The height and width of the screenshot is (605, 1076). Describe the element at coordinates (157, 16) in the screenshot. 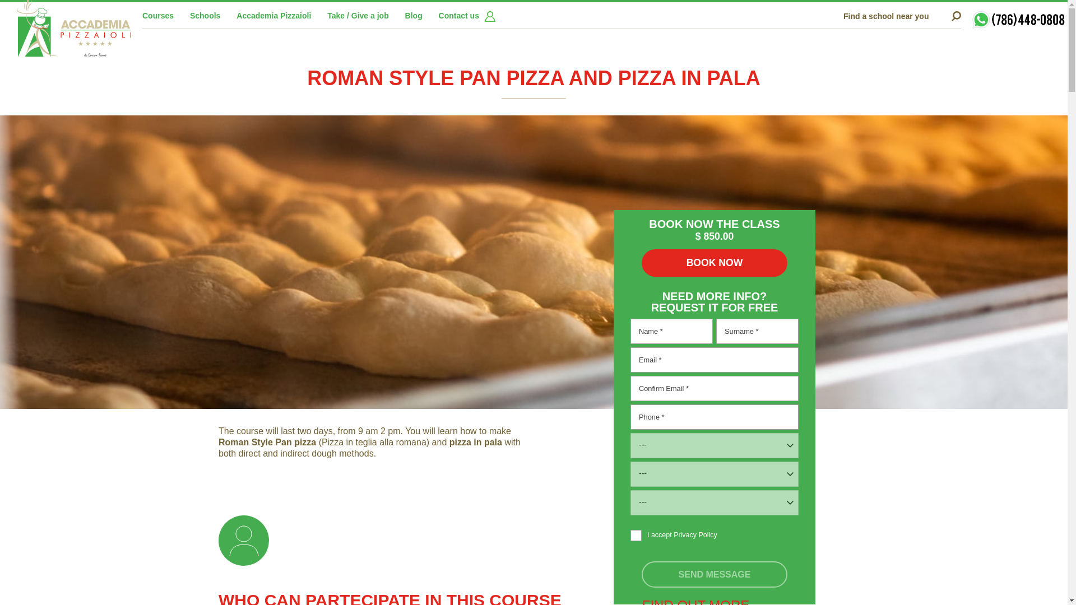

I see `Courses` at that location.